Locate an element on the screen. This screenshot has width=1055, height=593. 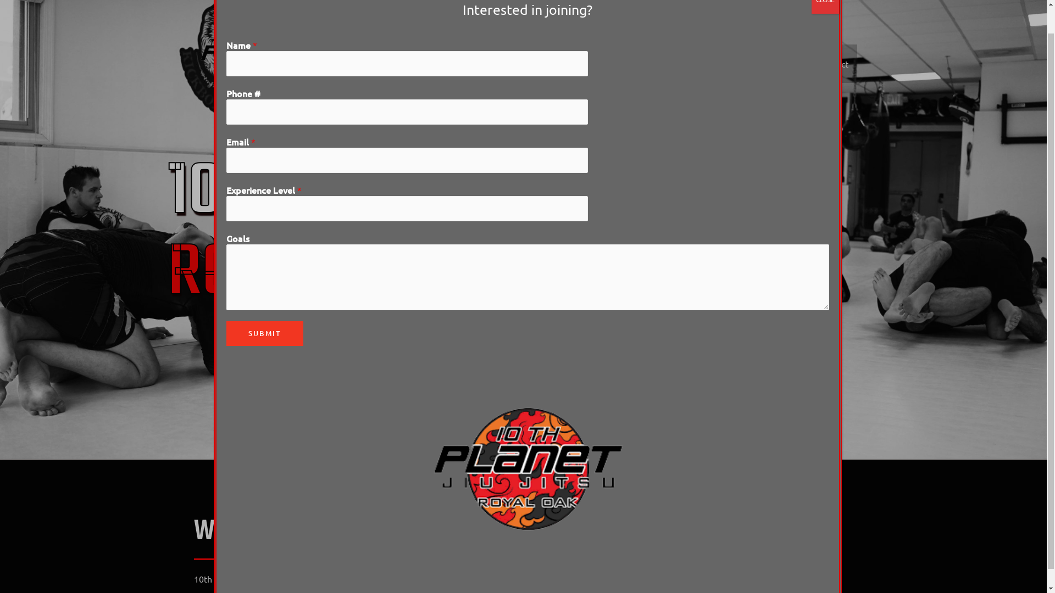
Contact is located at coordinates (833, 64).